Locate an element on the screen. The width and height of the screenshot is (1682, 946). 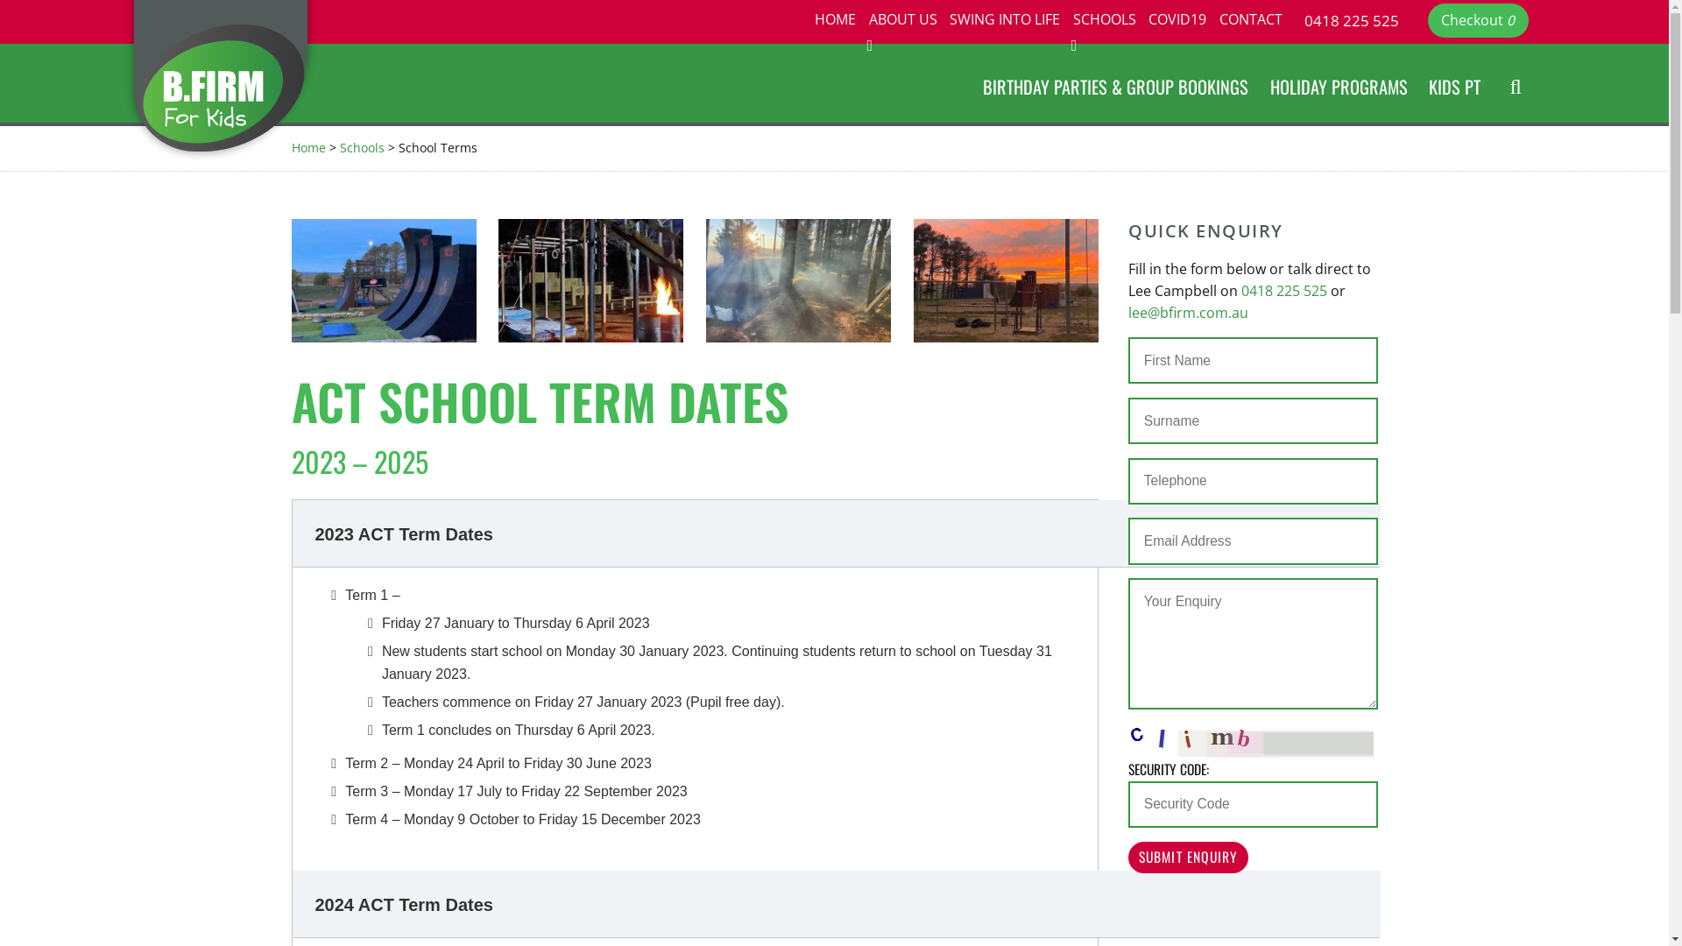
KIDS PT is located at coordinates (1454, 86).